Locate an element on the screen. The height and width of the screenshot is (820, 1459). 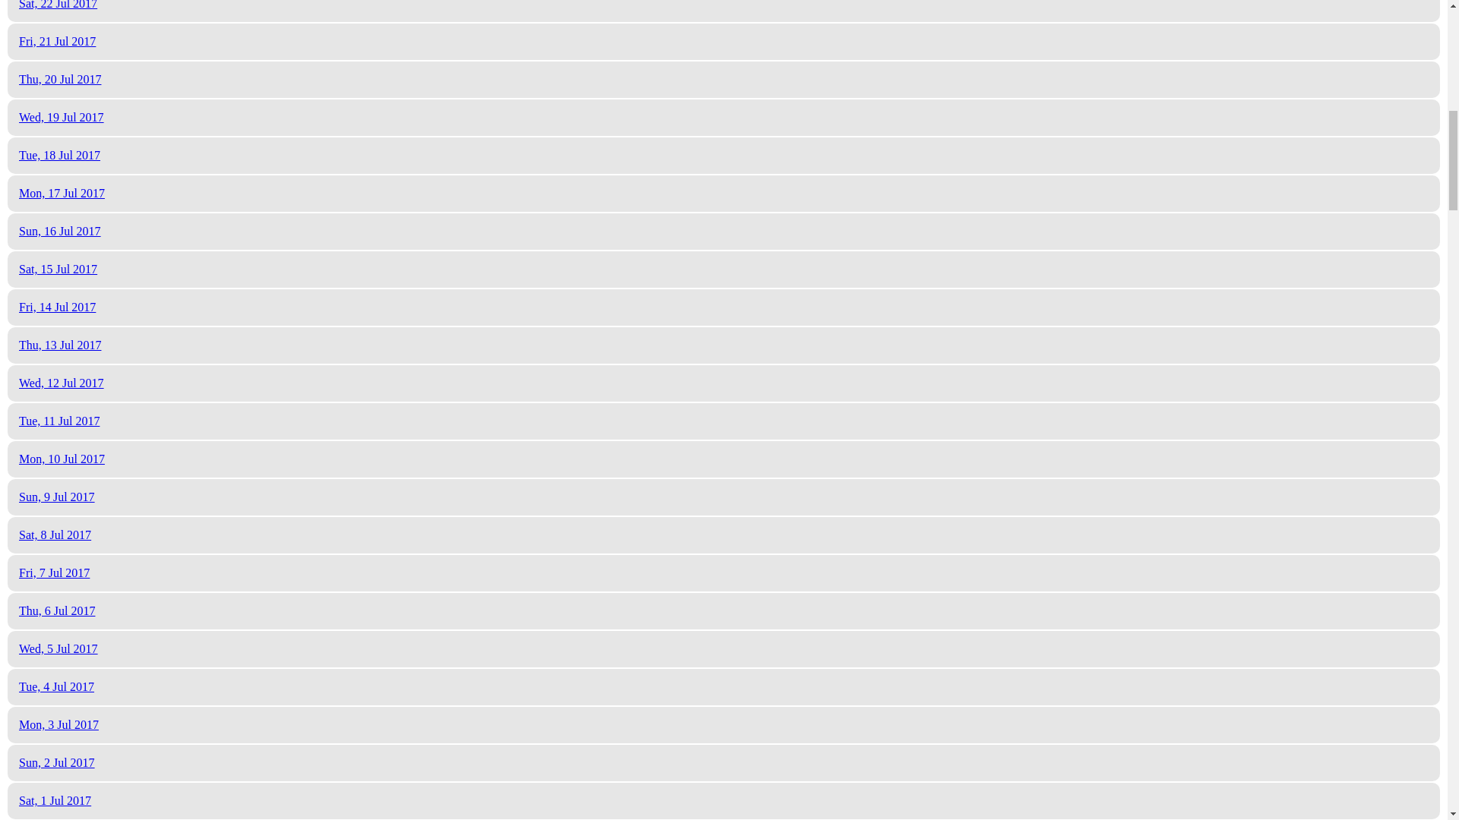
Sat, 15 Jul 2017 is located at coordinates (58, 269).